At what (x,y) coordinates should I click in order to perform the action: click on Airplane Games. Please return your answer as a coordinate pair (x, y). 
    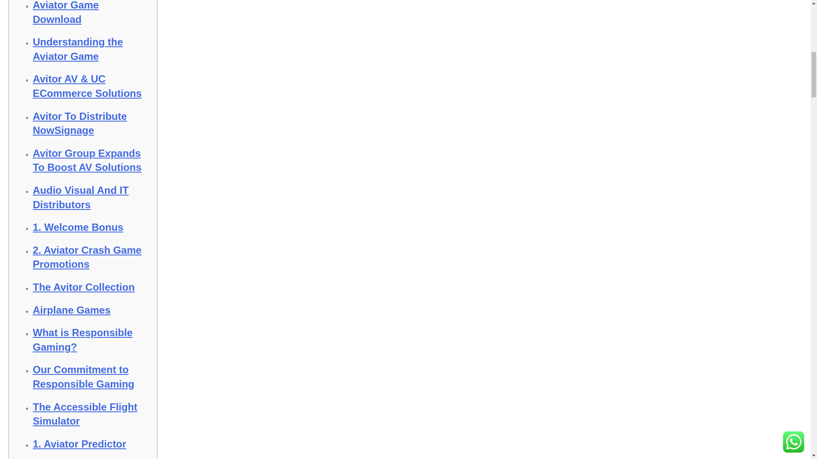
    Looking at the image, I should click on (71, 310).